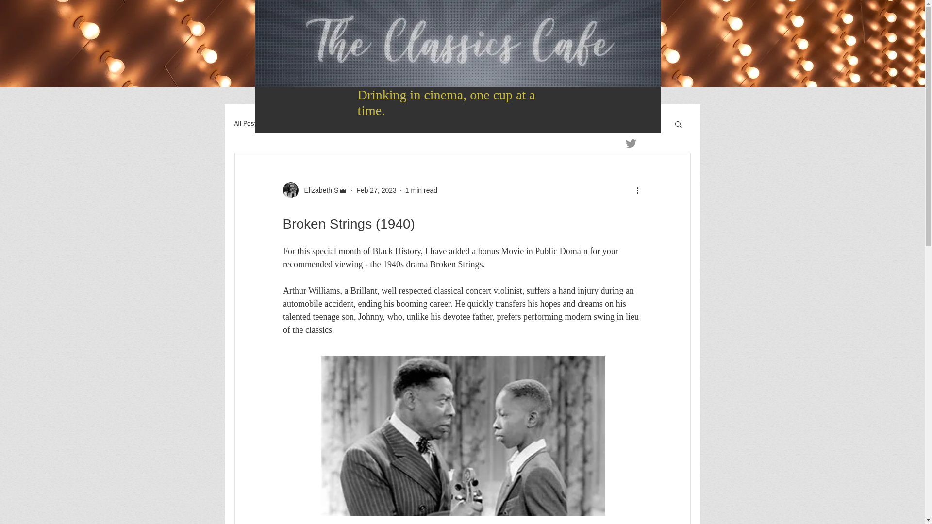  What do you see at coordinates (315, 190) in the screenshot?
I see `Elizabeth S` at bounding box center [315, 190].